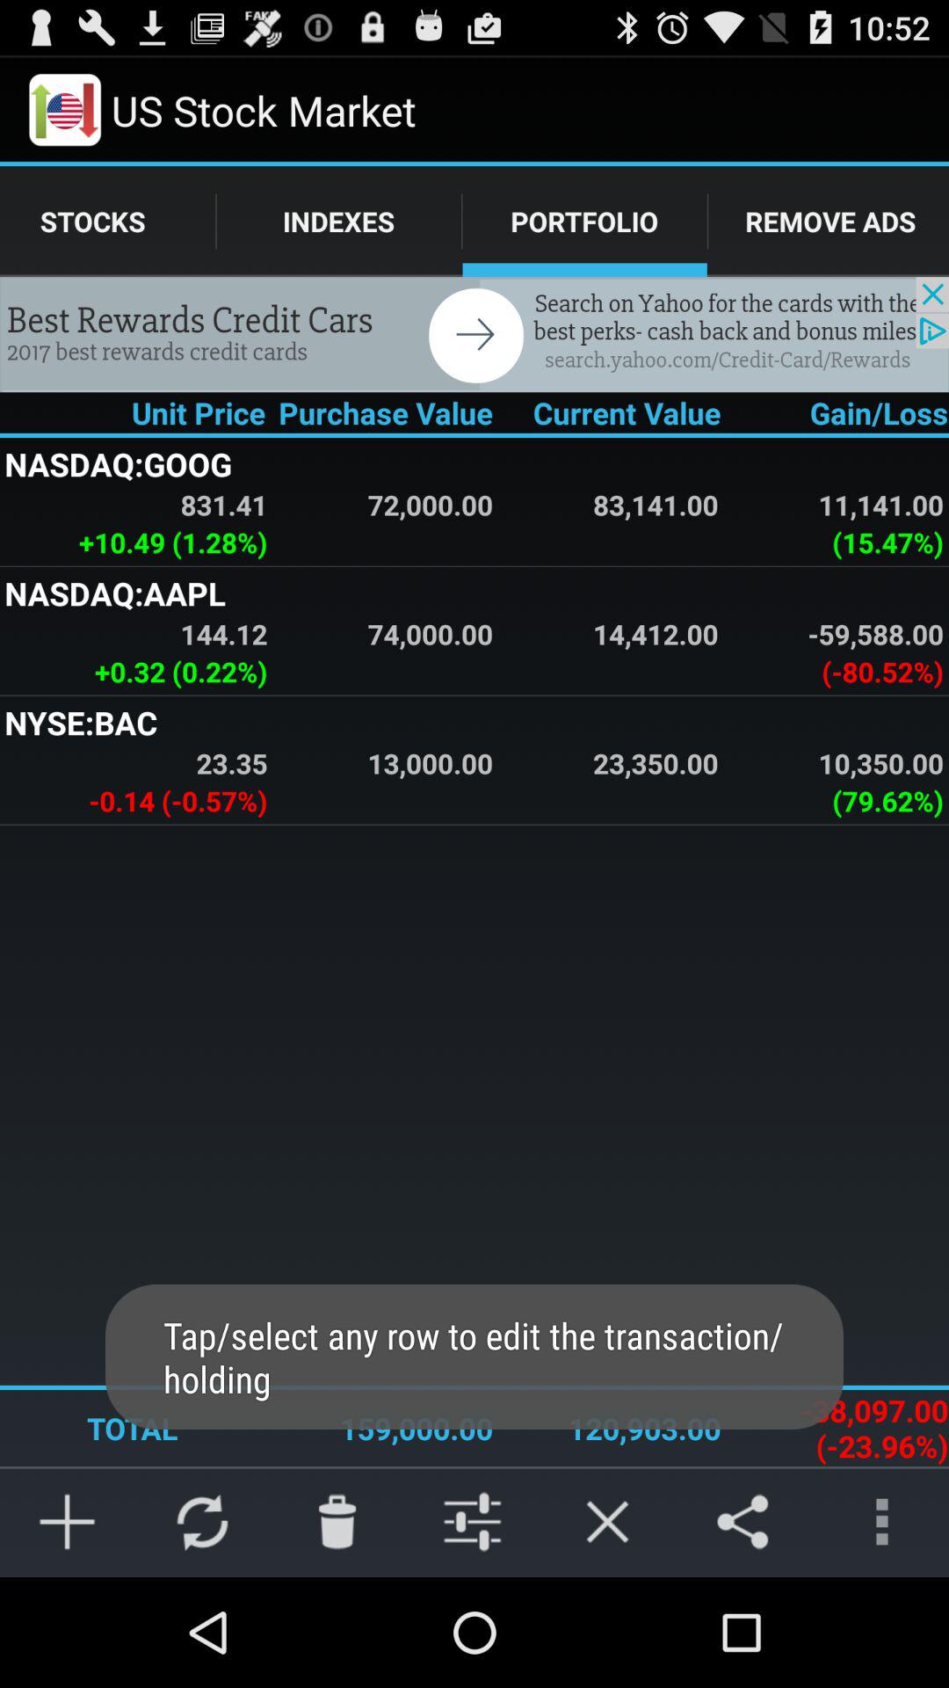  Describe the element at coordinates (474, 334) in the screenshot. I see `this protfolio next page` at that location.